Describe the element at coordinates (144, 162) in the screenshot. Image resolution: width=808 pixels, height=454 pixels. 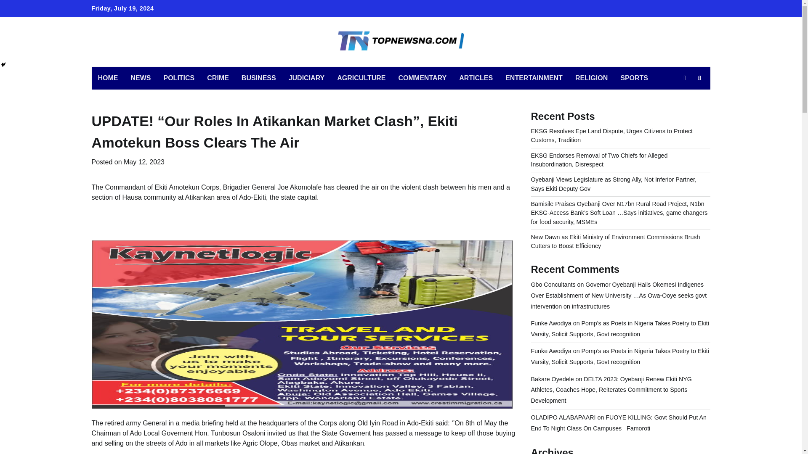
I see `May 12, 2023` at that location.